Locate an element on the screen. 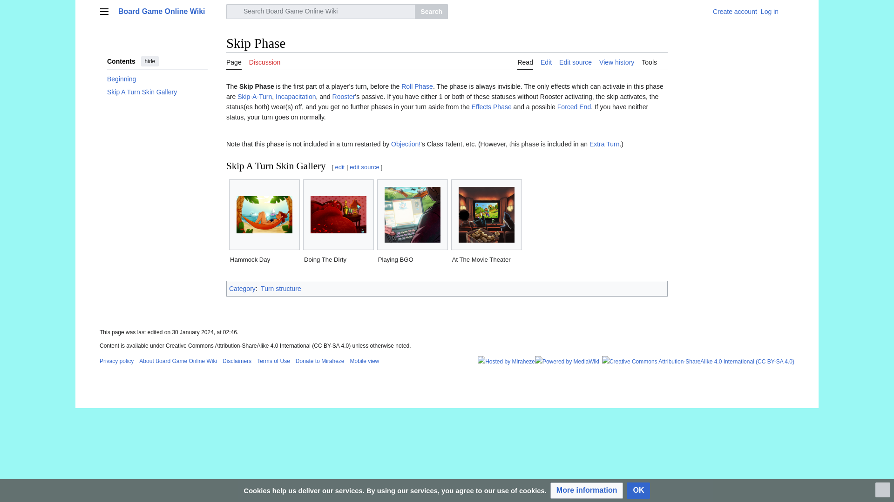 The width and height of the screenshot is (894, 502). Edit source is located at coordinates (576, 61).